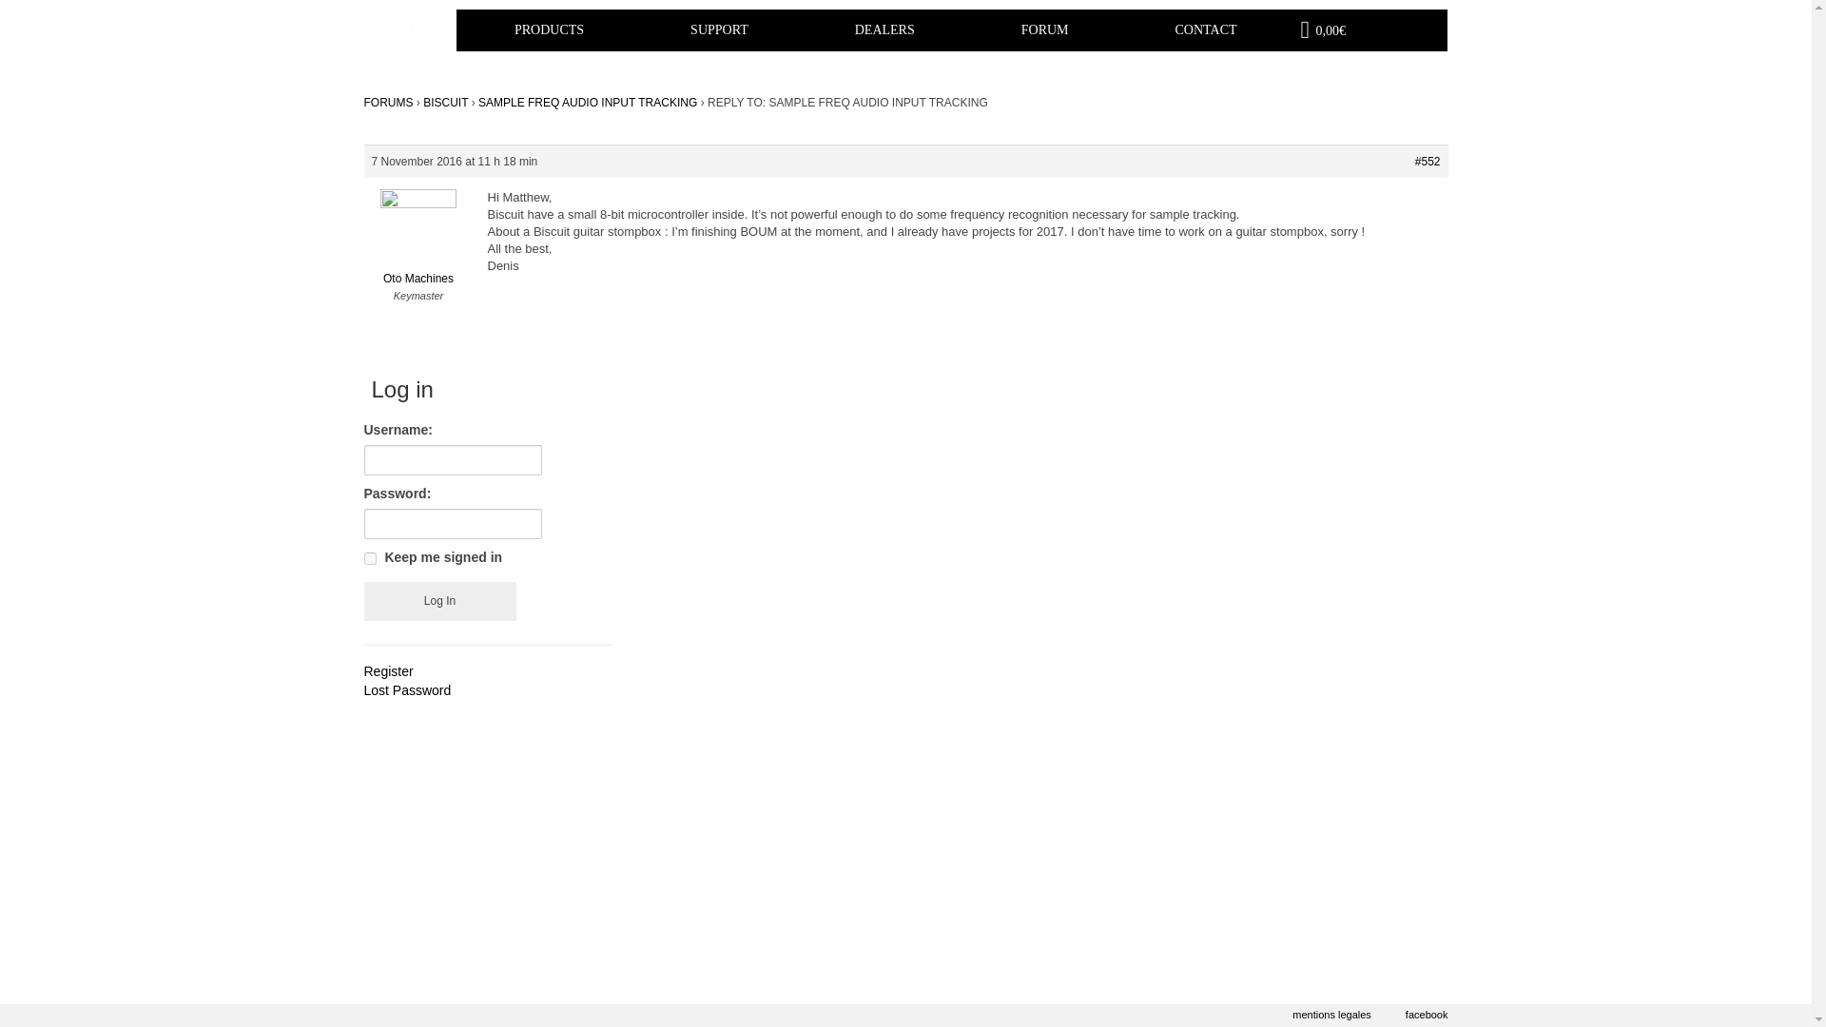 This screenshot has height=1027, width=1826. Describe the element at coordinates (884, 30) in the screenshot. I see `DEALERS` at that location.